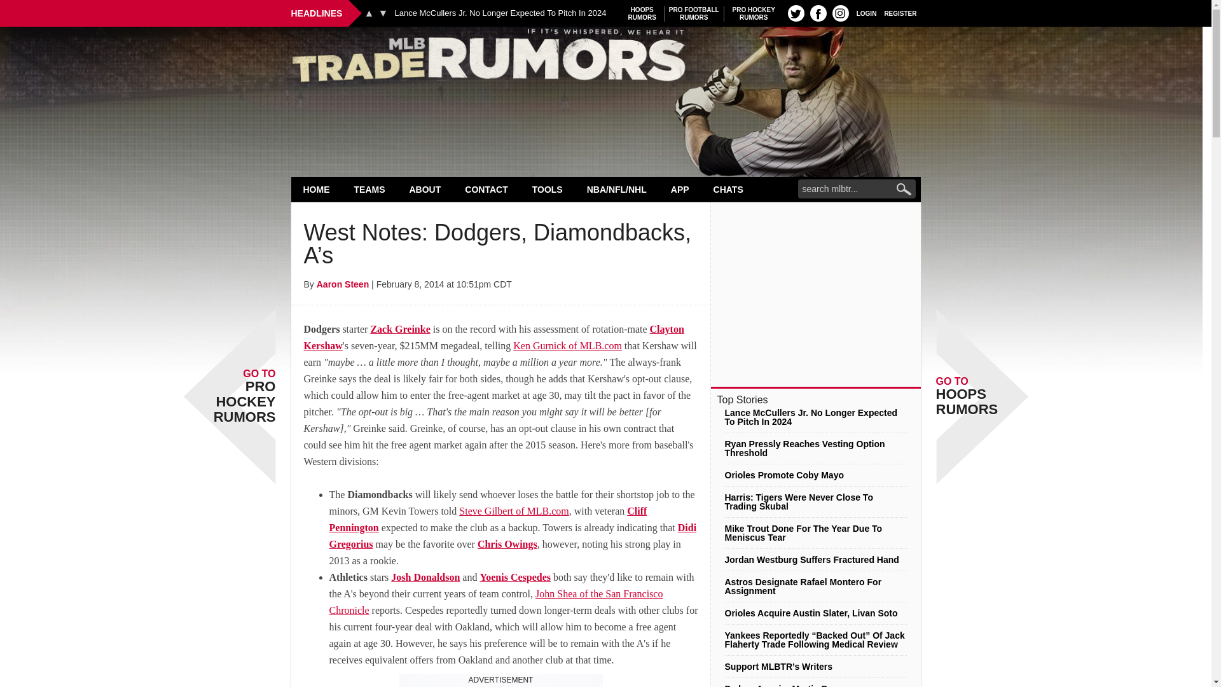 The image size is (1221, 687). I want to click on Next, so click(900, 13).